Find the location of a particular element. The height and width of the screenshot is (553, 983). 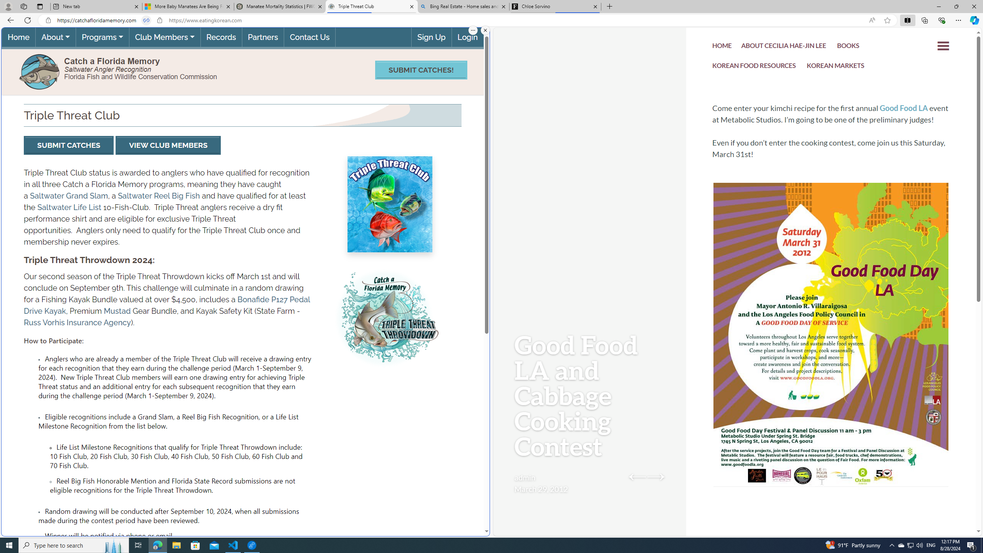

Catch A Florida Memory Logo is located at coordinates (40, 71).